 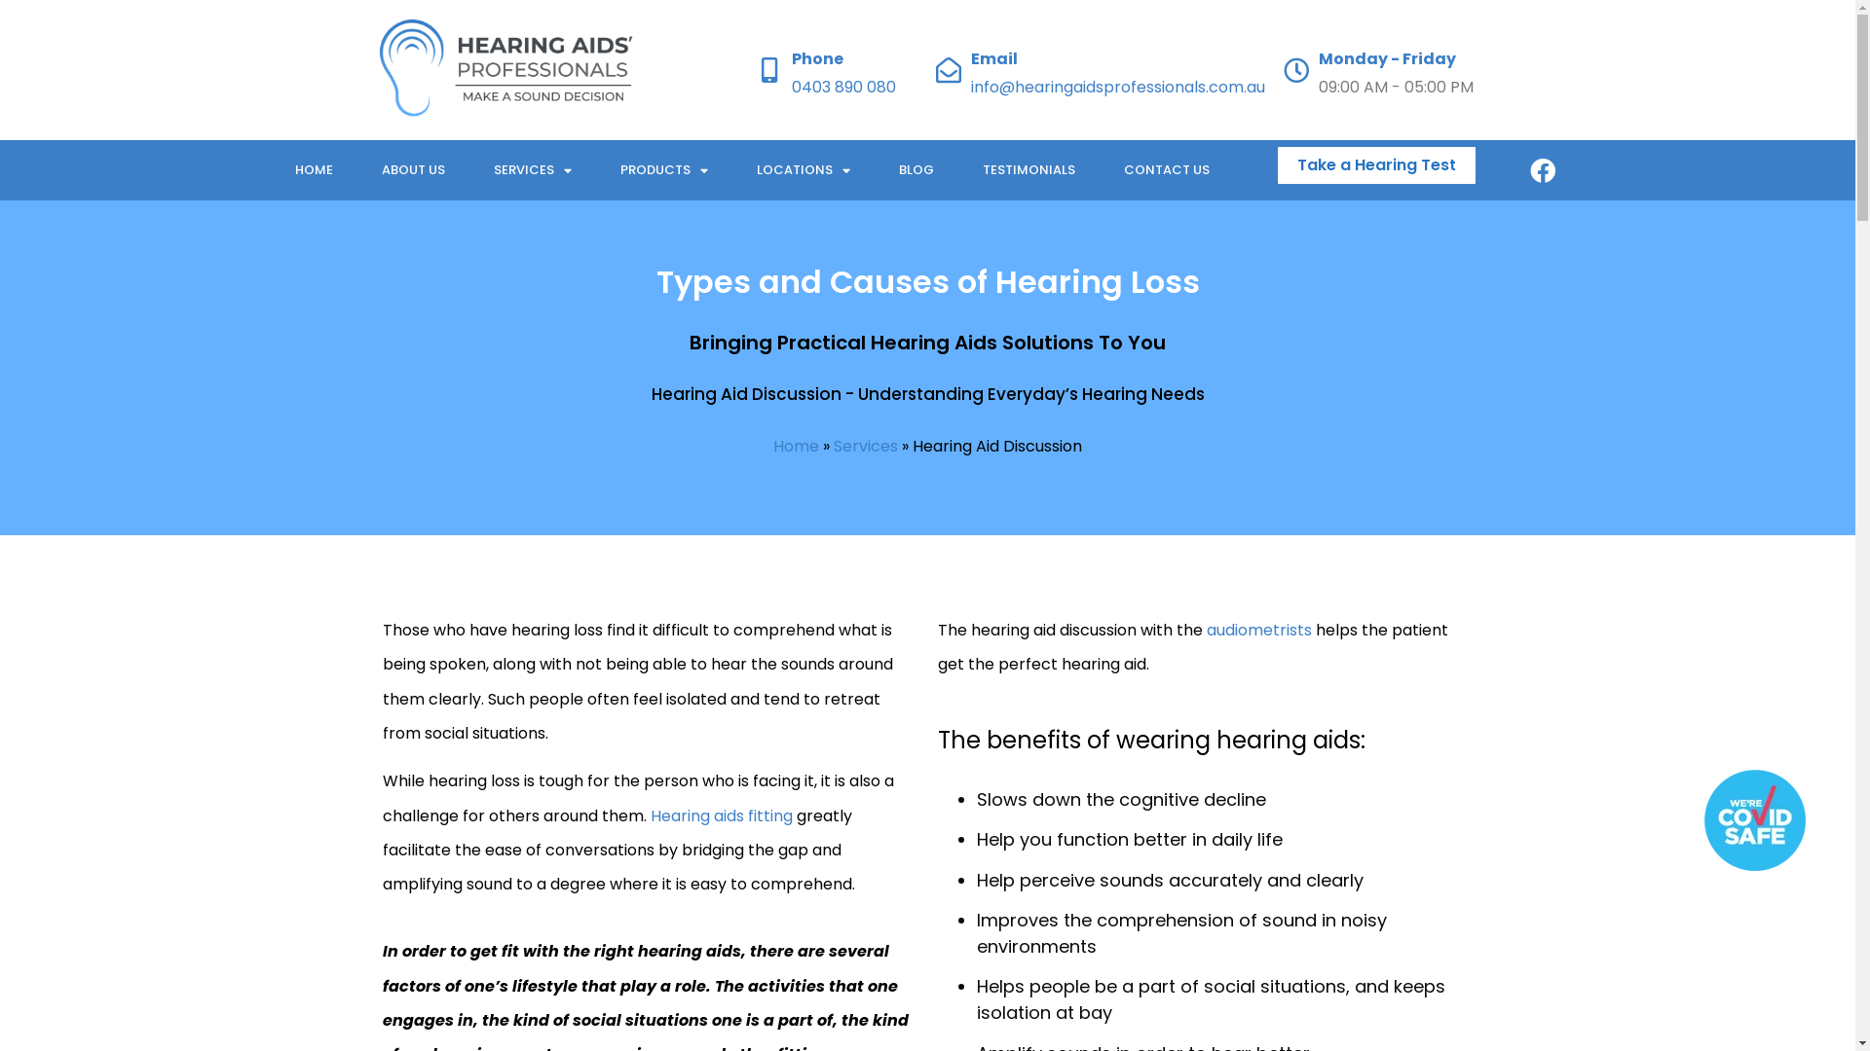 What do you see at coordinates (1377, 165) in the screenshot?
I see `Take a Hearing Test` at bounding box center [1377, 165].